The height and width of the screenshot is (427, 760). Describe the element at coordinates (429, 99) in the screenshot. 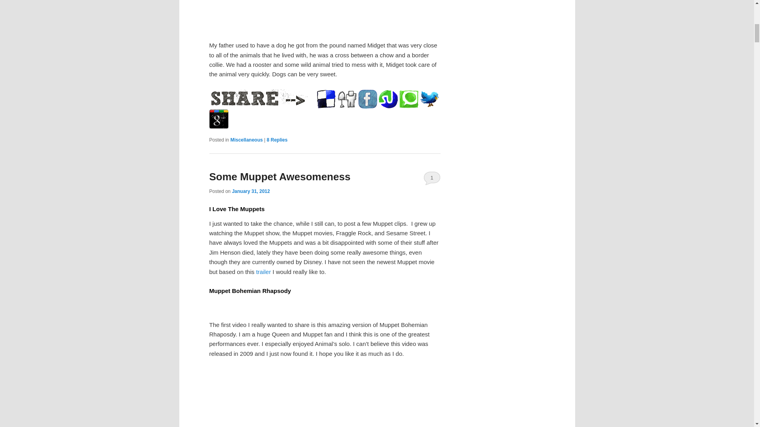

I see `Twitter` at that location.